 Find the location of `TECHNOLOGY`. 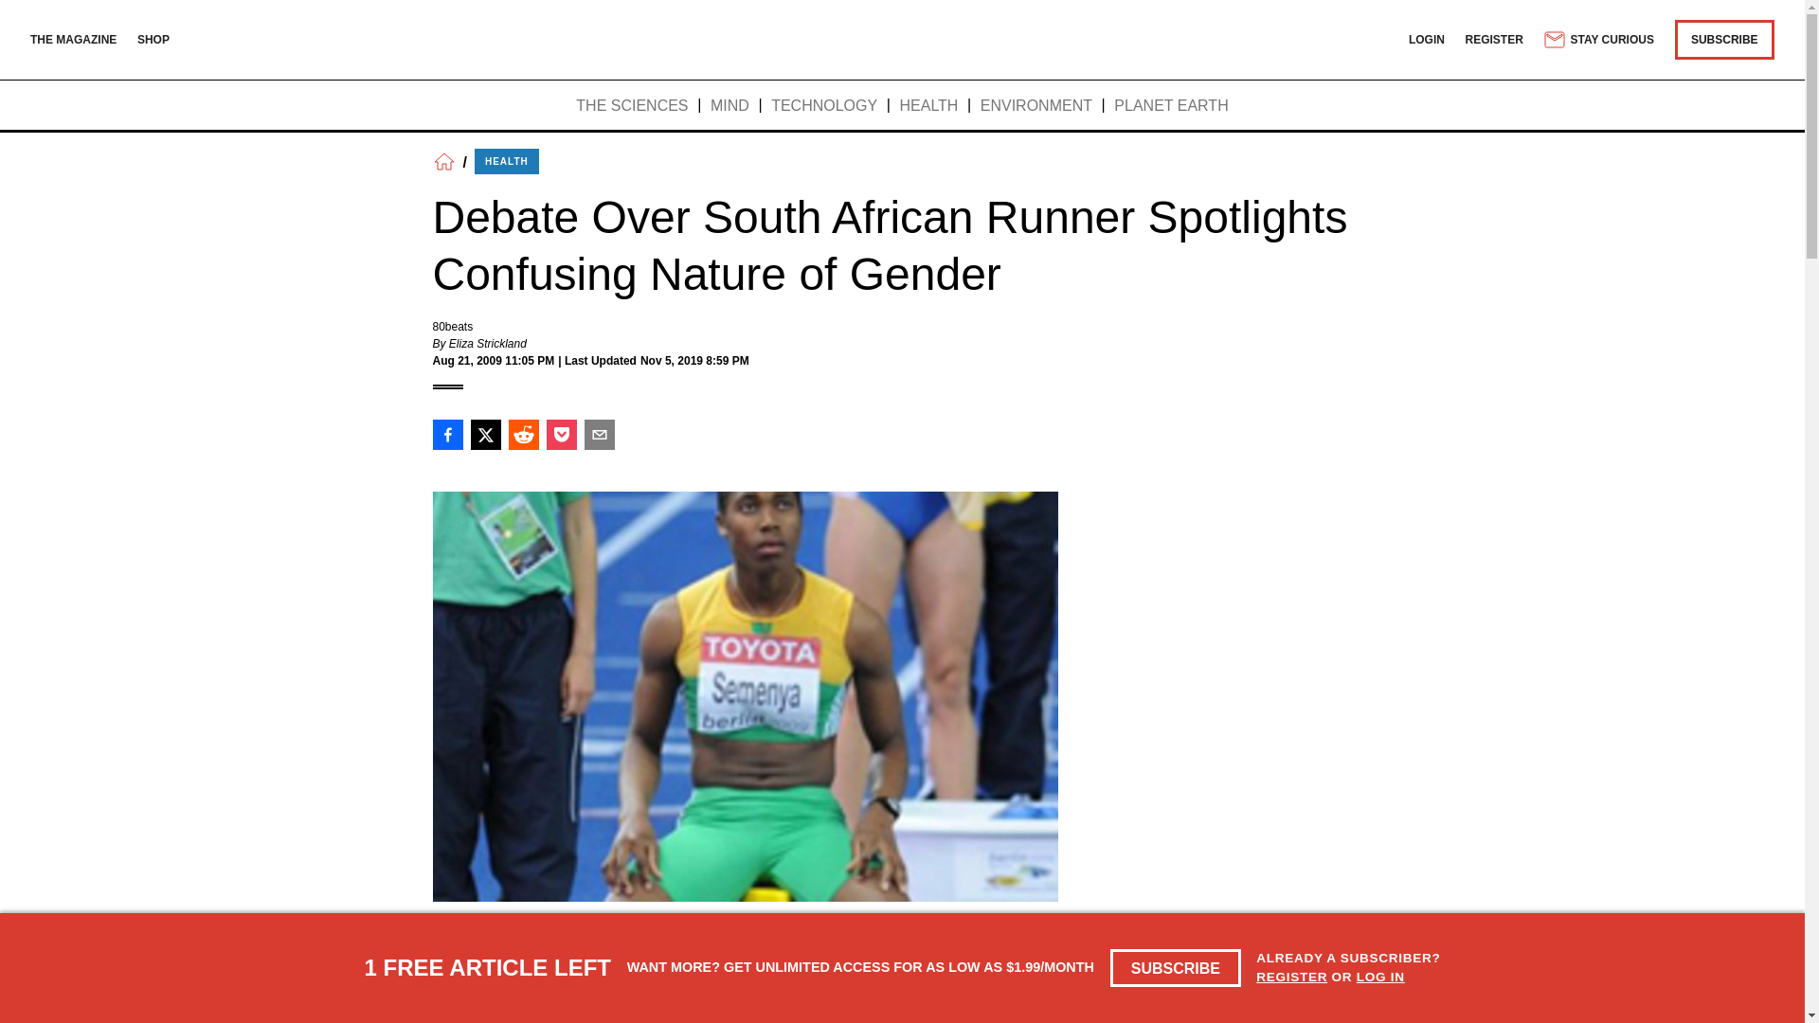

TECHNOLOGY is located at coordinates (824, 106).